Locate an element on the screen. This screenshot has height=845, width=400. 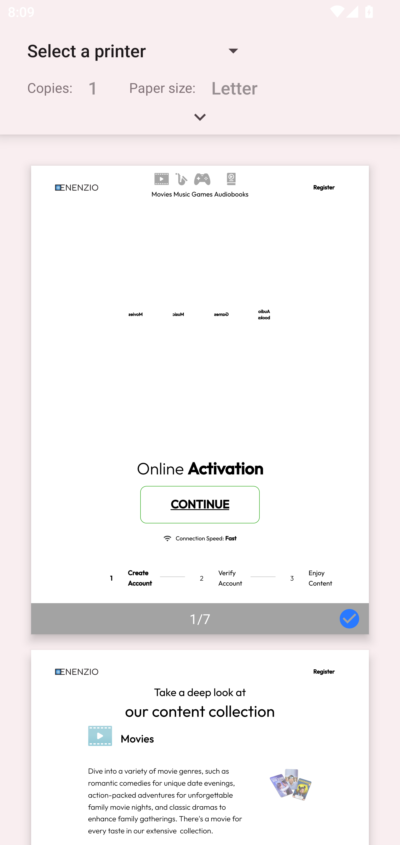
Page 2 of 7 is located at coordinates (200, 747).